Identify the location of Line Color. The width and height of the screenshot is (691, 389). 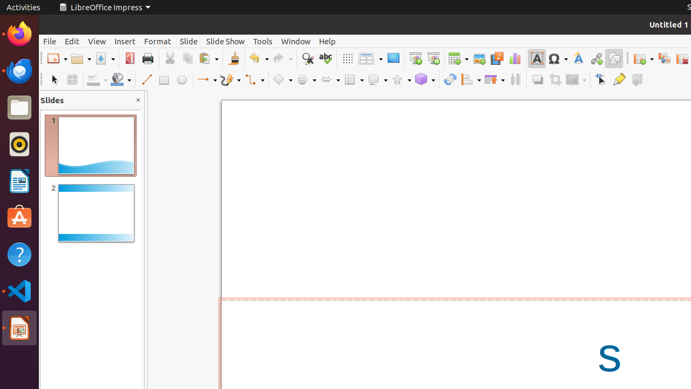
(97, 80).